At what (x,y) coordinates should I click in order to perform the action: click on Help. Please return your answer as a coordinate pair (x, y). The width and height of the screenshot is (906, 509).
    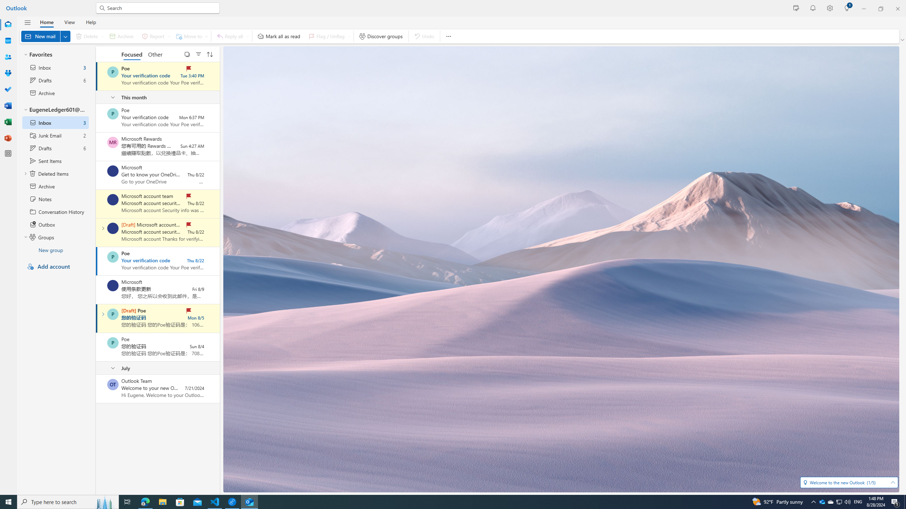
    Looking at the image, I should click on (91, 22).